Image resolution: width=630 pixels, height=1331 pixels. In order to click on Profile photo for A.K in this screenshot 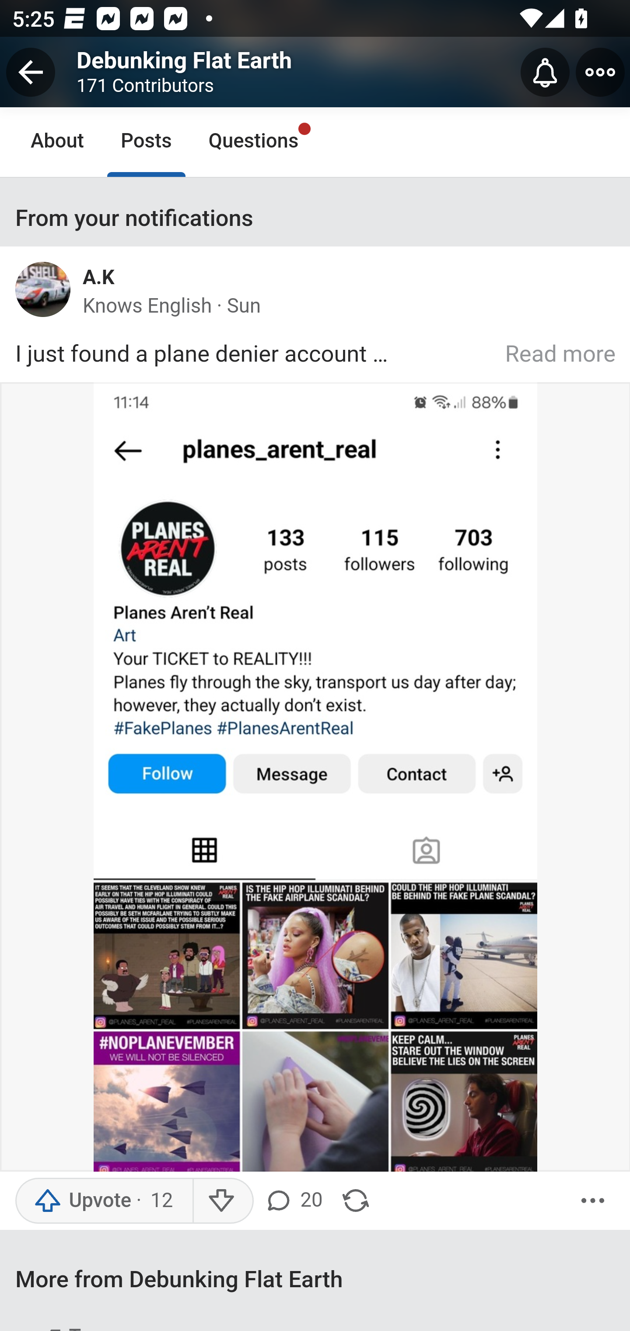, I will do `click(43, 290)`.